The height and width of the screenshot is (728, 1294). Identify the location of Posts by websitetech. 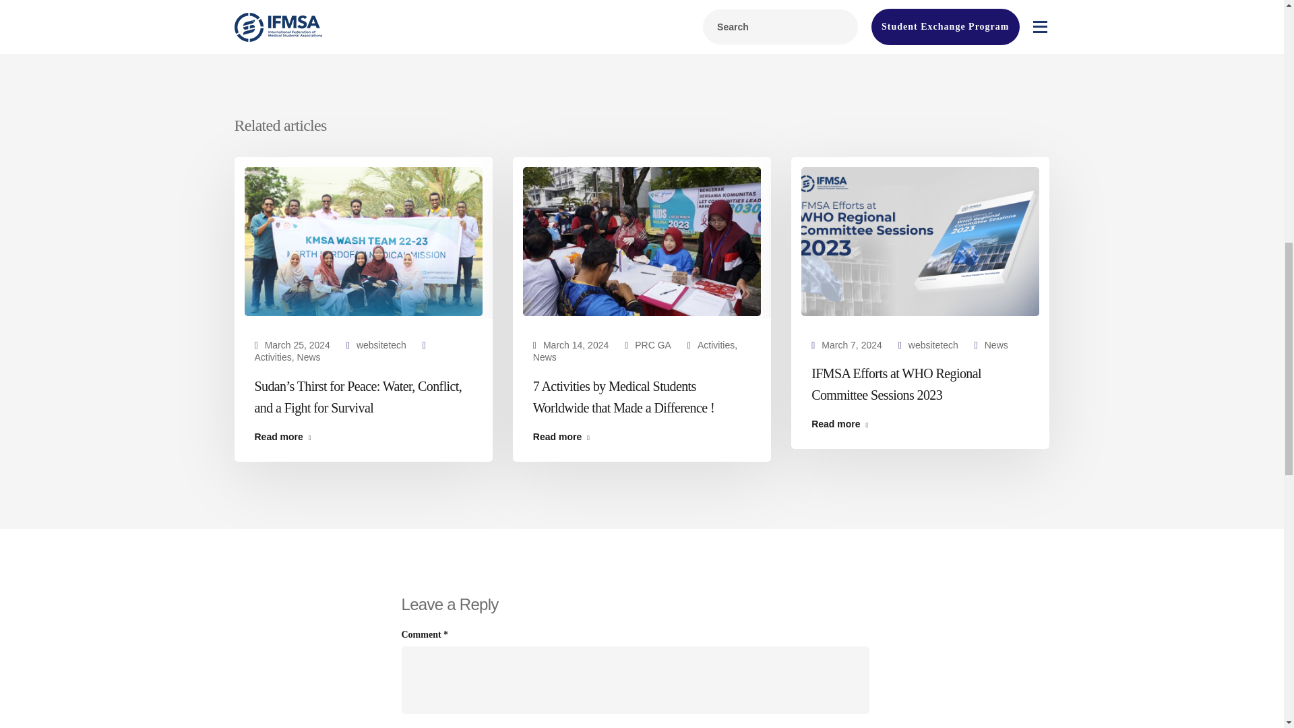
(381, 345).